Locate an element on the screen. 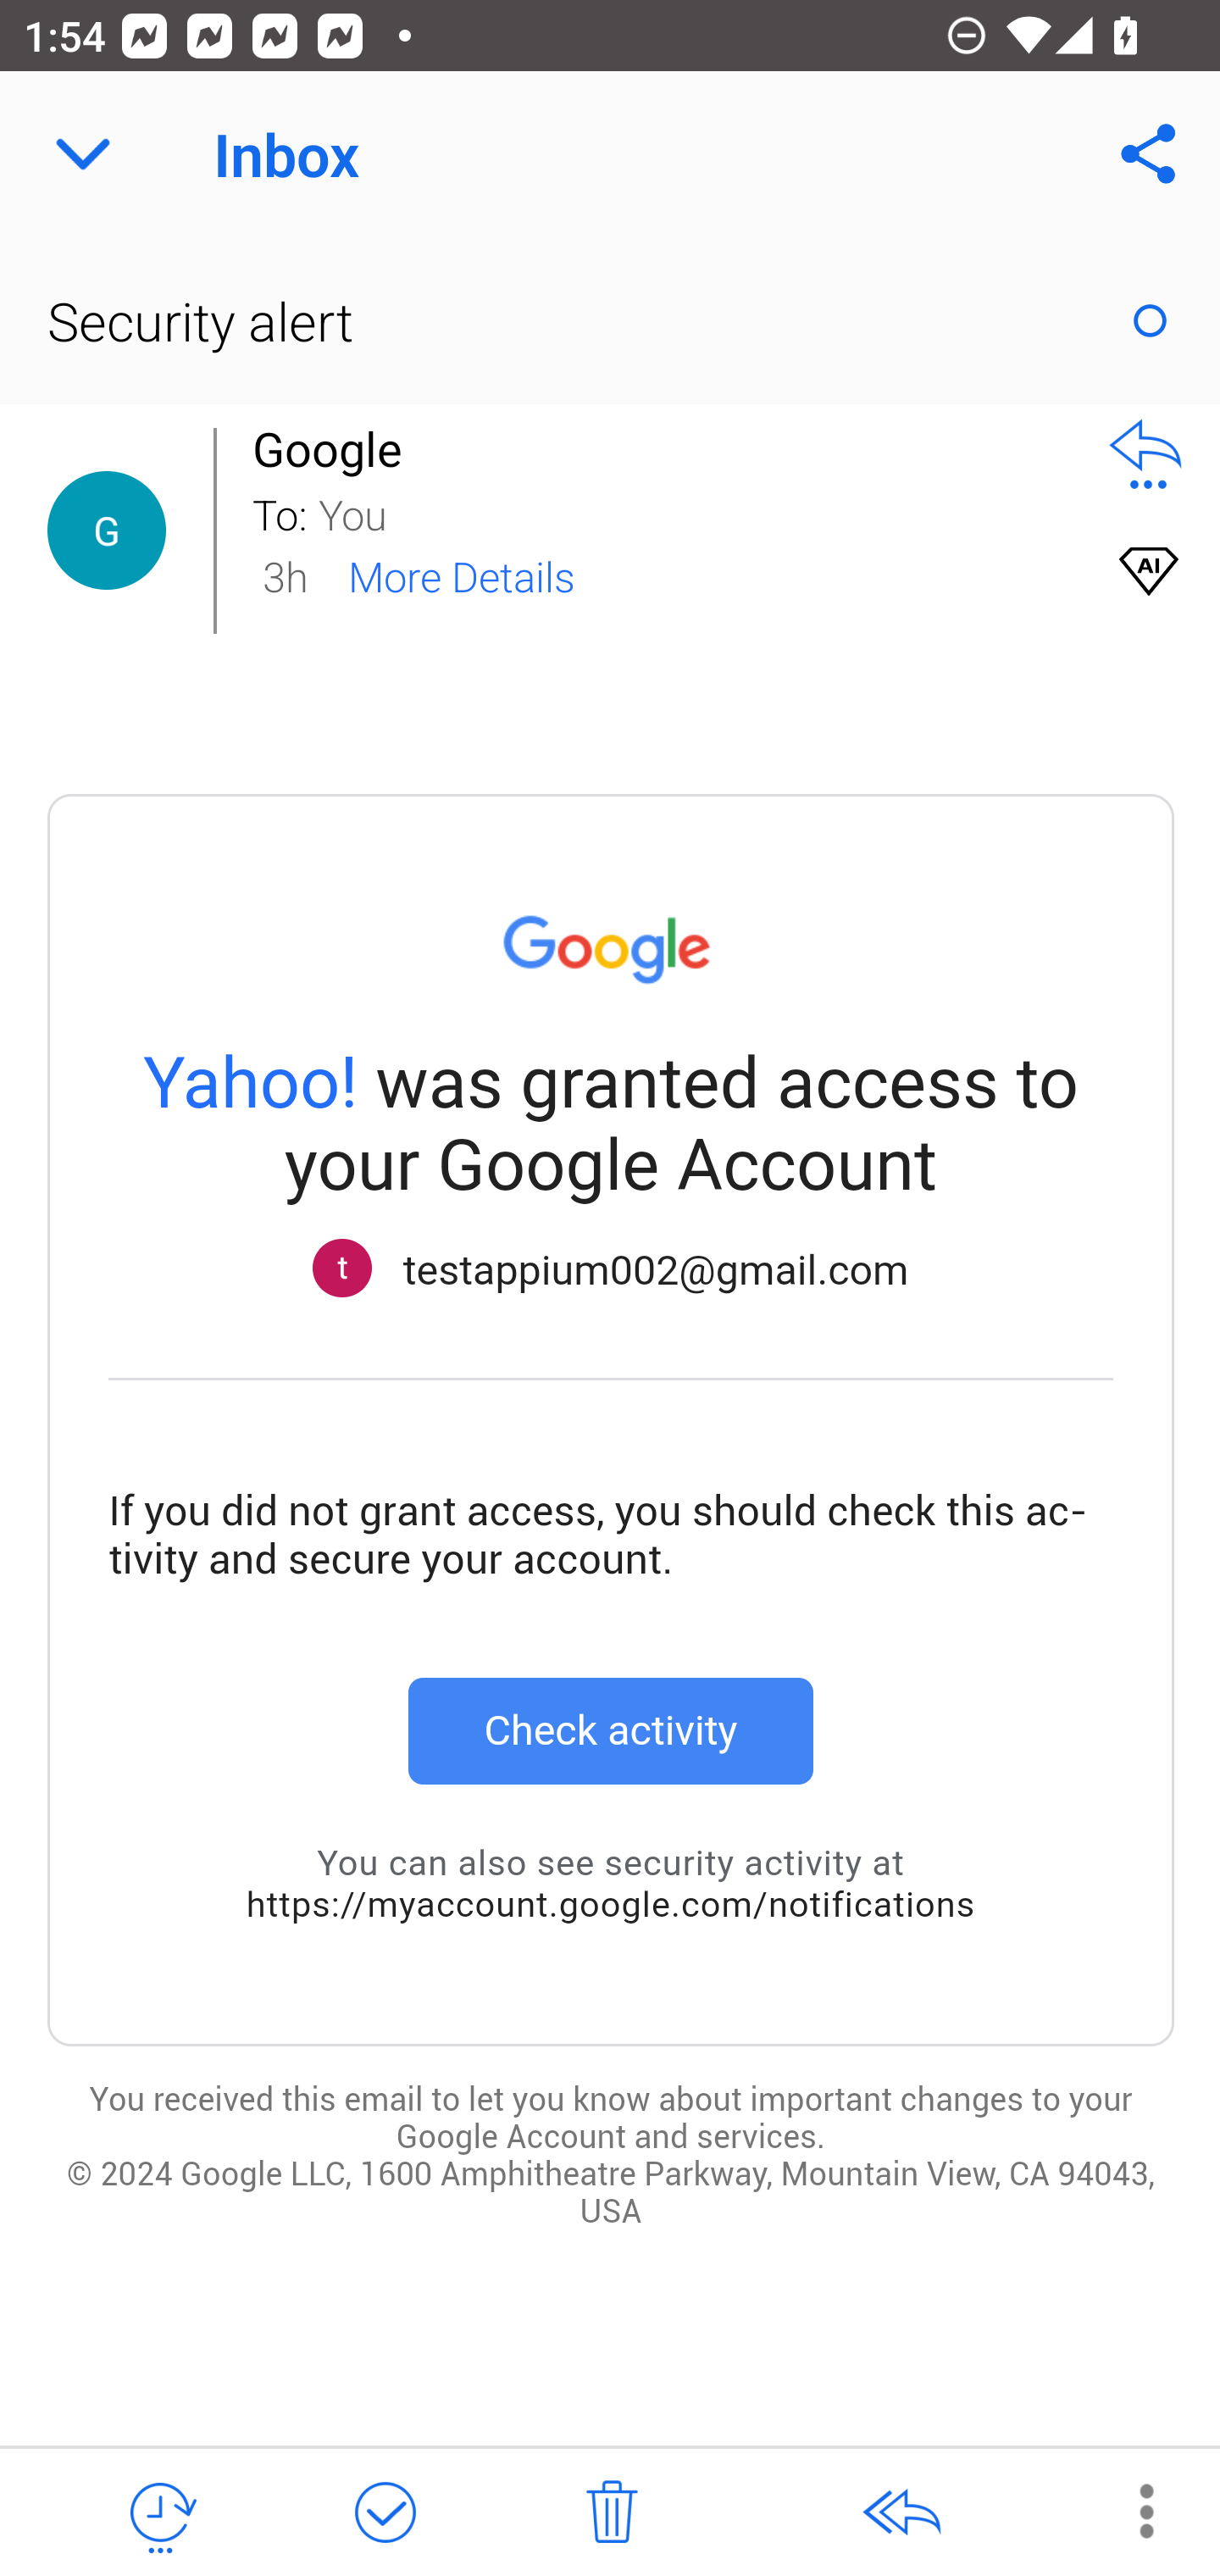 The width and height of the screenshot is (1220, 2576). More Details is located at coordinates (461, 575).